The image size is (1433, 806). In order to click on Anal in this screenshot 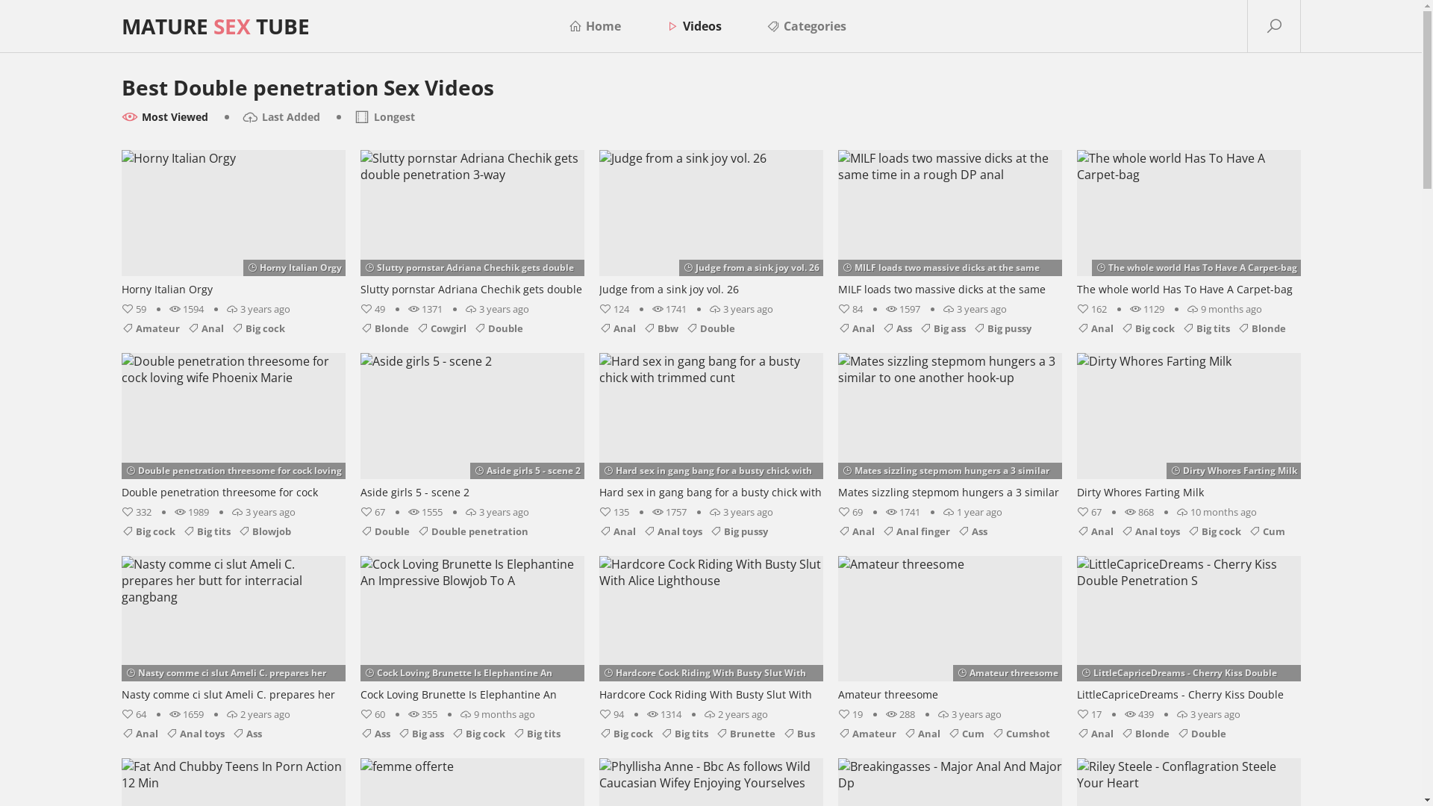, I will do `click(1094, 531)`.